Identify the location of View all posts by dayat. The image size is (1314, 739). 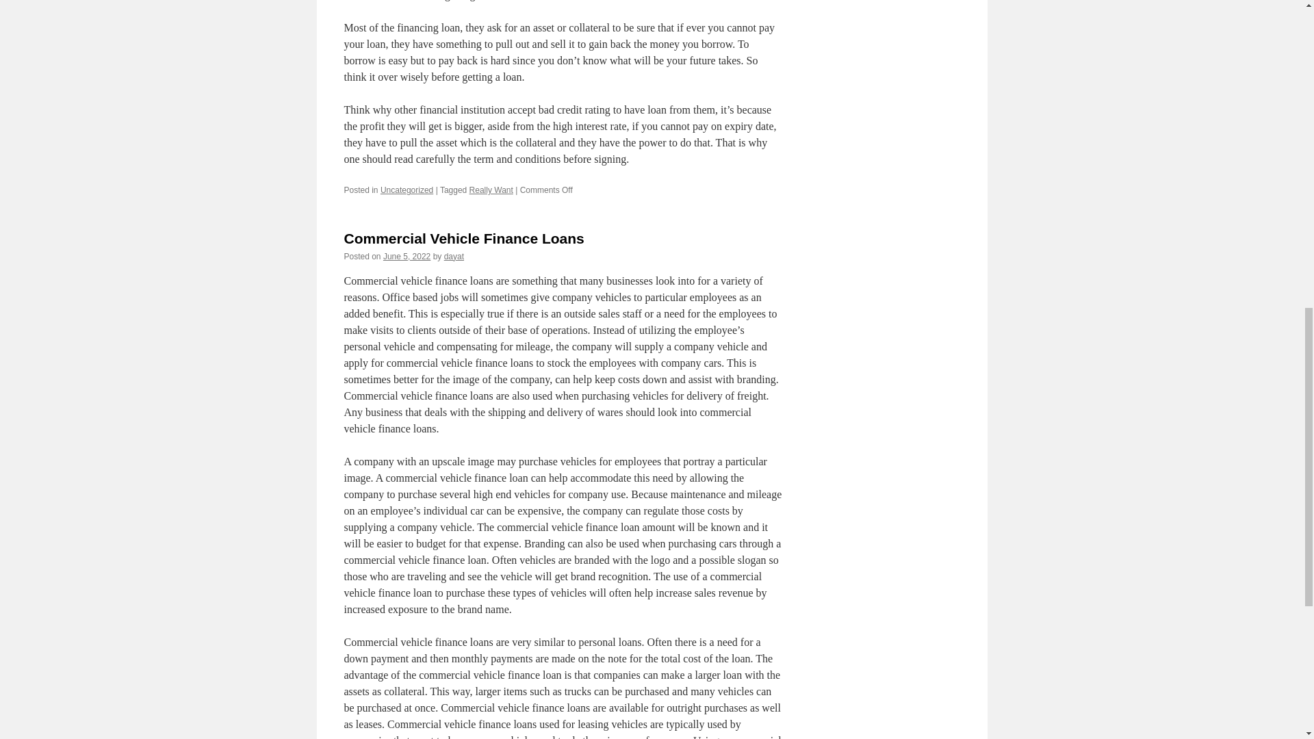
(453, 257).